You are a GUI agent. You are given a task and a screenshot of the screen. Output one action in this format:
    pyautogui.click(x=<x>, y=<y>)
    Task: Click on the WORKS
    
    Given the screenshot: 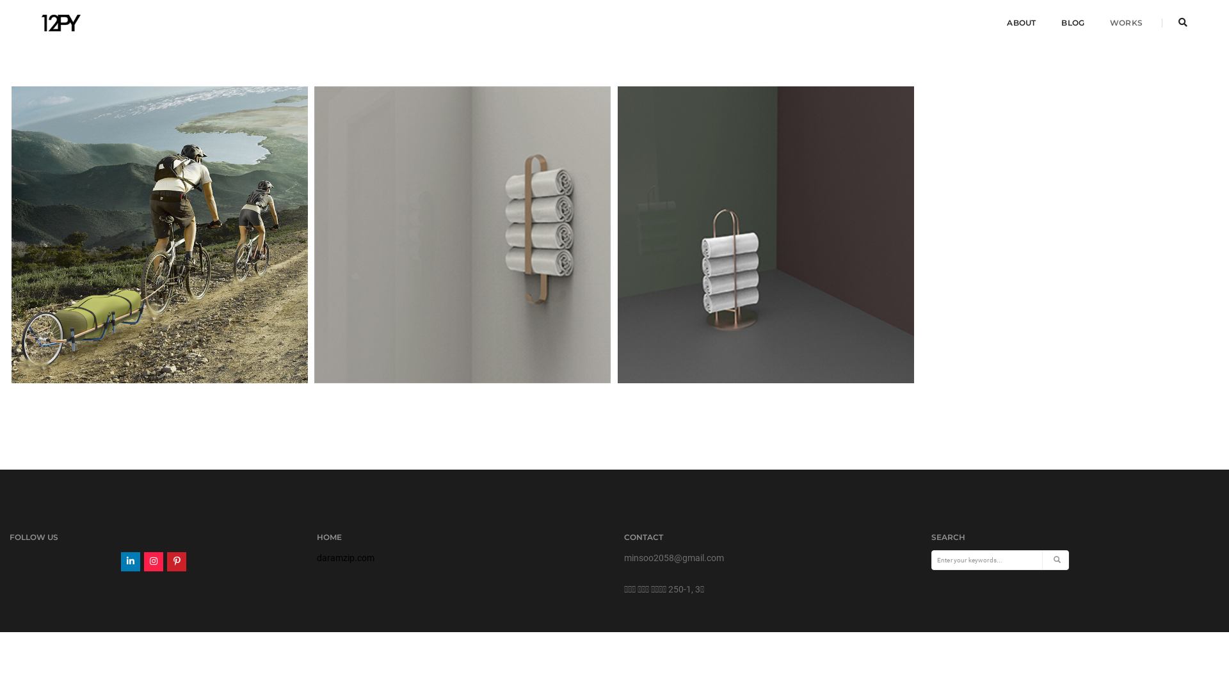 What is the action you would take?
    pyautogui.click(x=1127, y=23)
    